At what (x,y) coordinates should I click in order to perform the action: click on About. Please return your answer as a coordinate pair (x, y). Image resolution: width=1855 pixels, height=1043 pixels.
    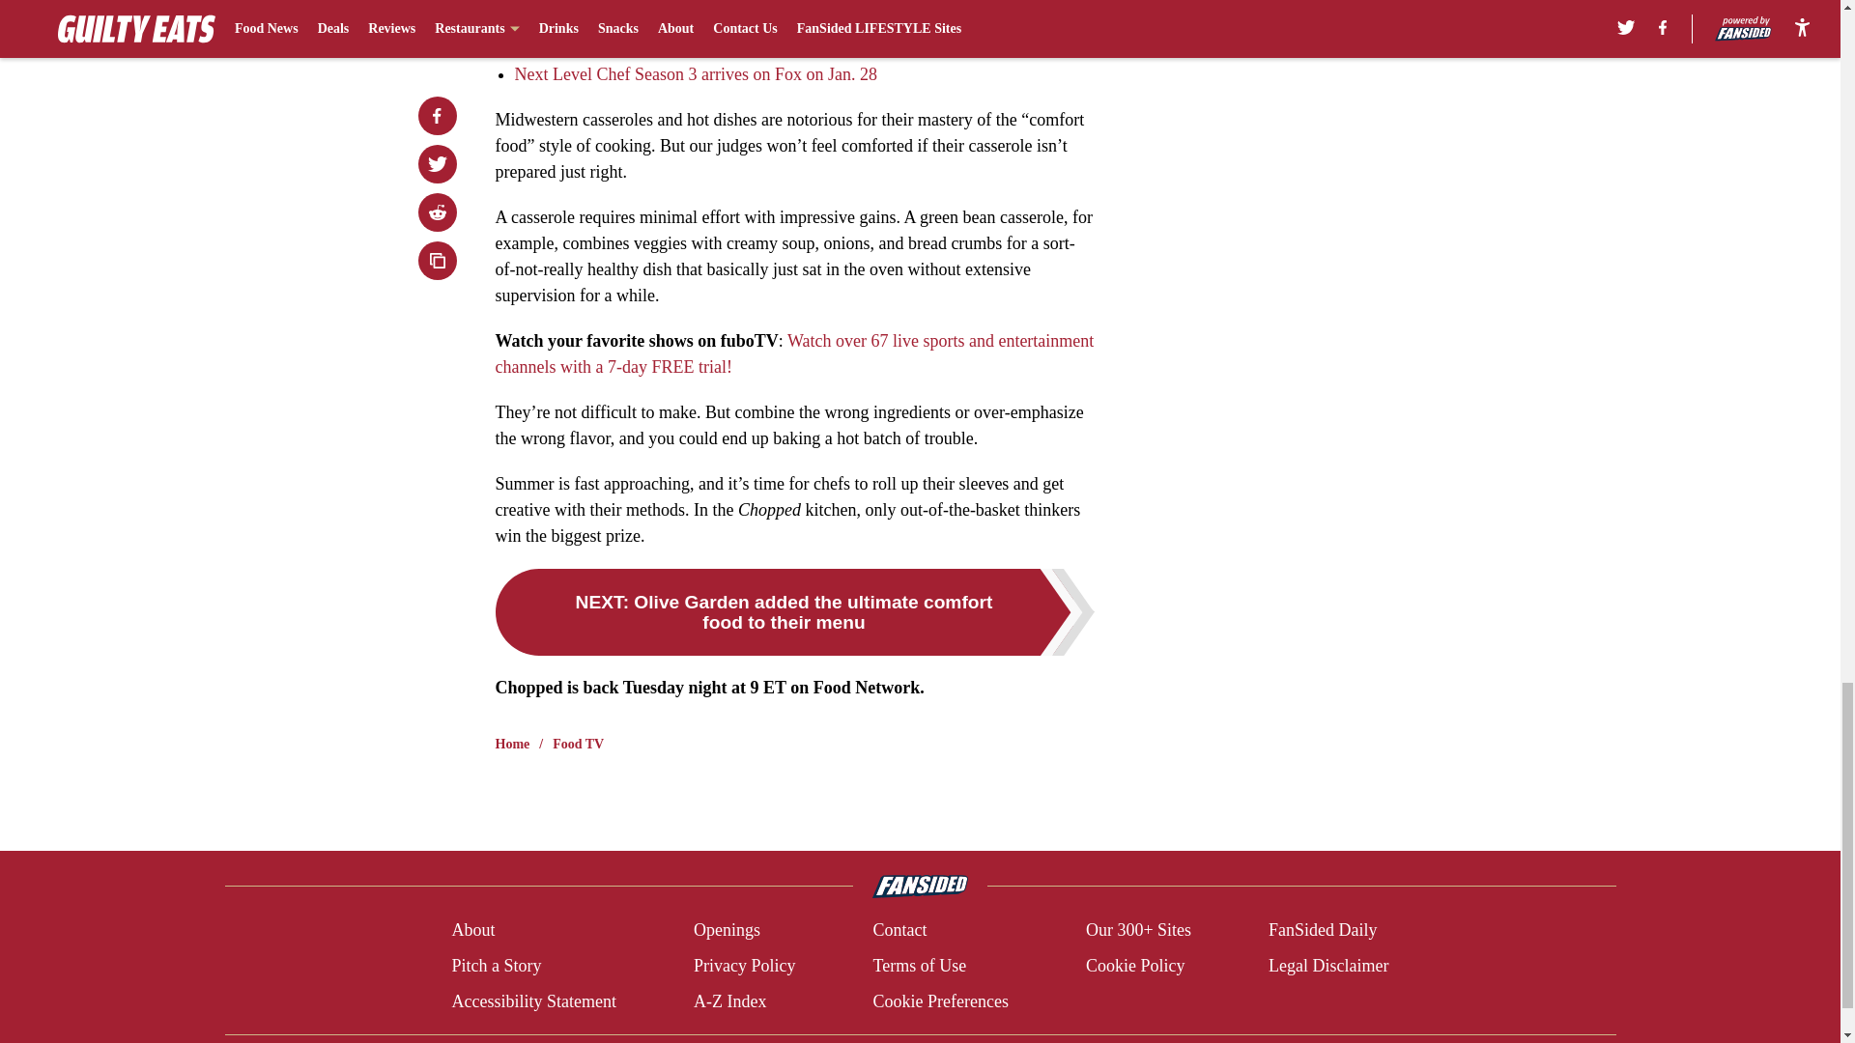
    Looking at the image, I should click on (472, 931).